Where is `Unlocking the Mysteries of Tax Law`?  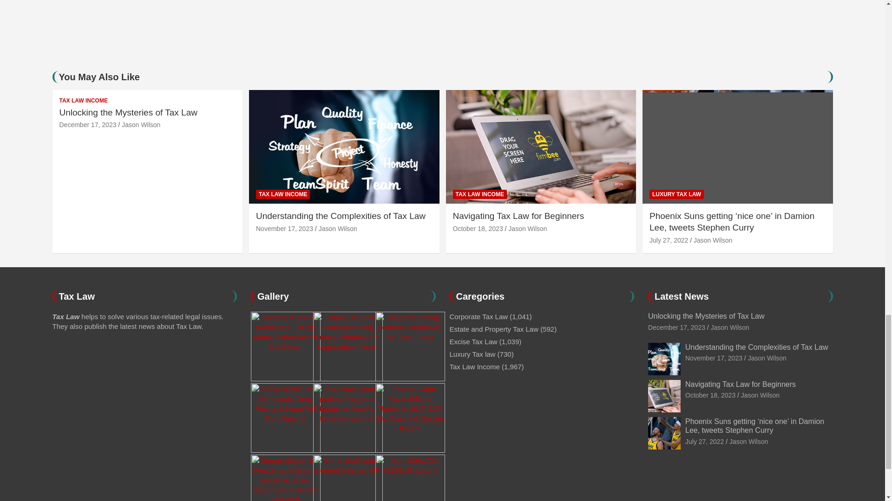 Unlocking the Mysteries of Tax Law is located at coordinates (88, 124).